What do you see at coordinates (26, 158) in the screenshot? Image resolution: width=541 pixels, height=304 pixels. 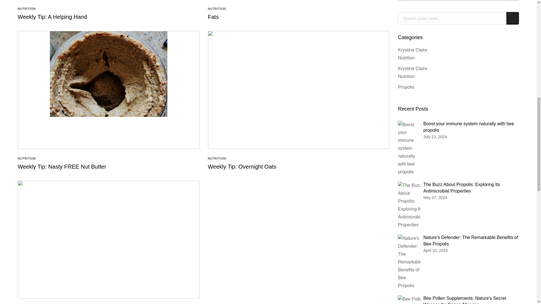 I see `NUTRITION` at bounding box center [26, 158].